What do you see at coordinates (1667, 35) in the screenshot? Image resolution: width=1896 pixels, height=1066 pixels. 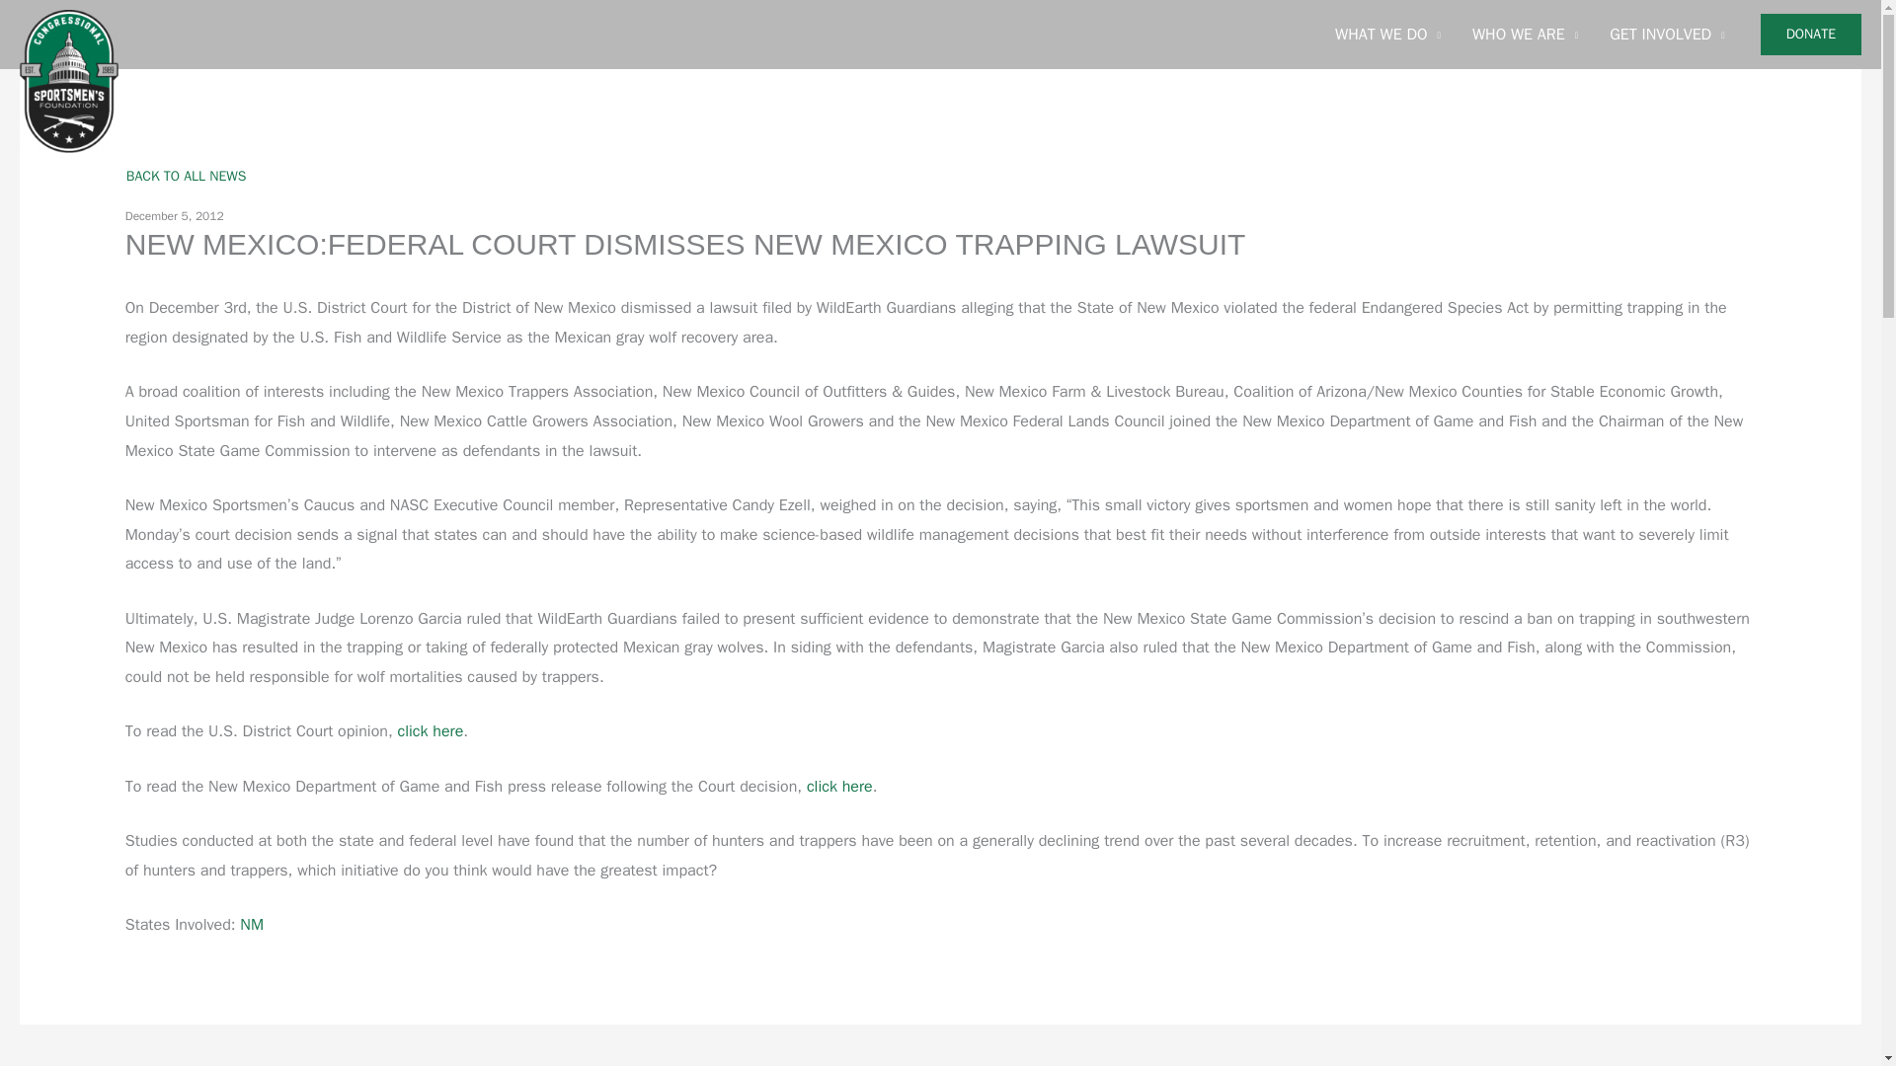 I see `GET INVOLVED` at bounding box center [1667, 35].